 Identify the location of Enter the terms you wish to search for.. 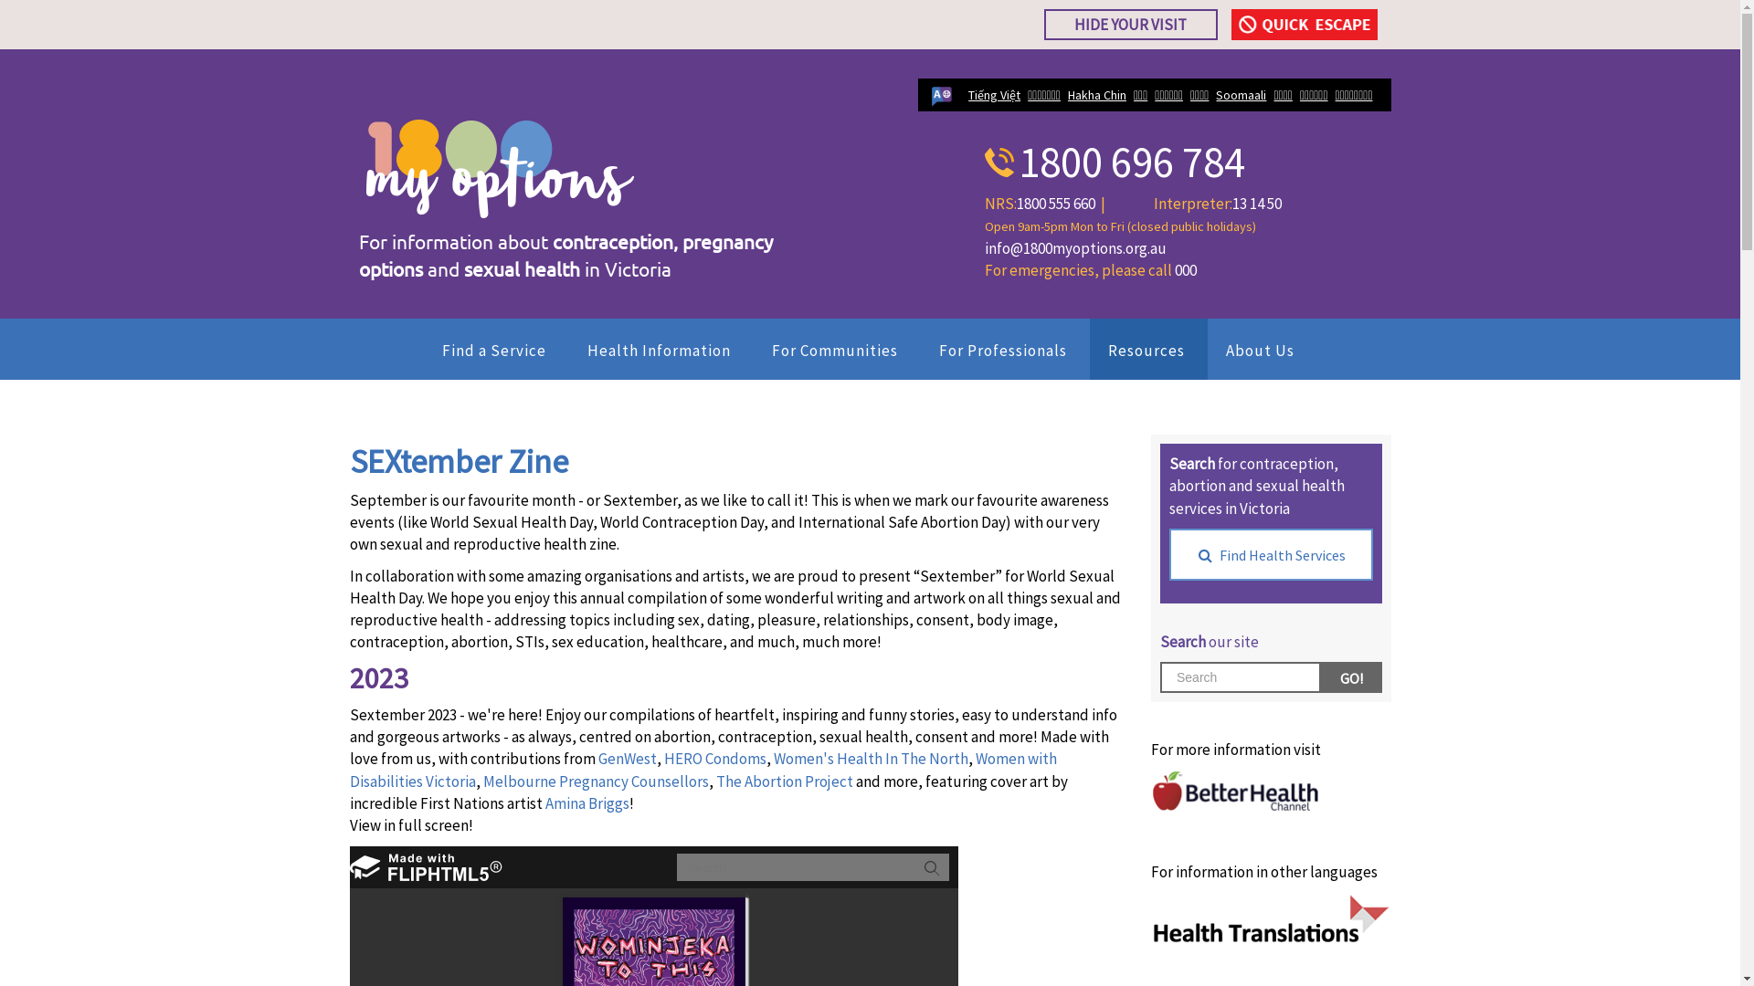
(1241, 677).